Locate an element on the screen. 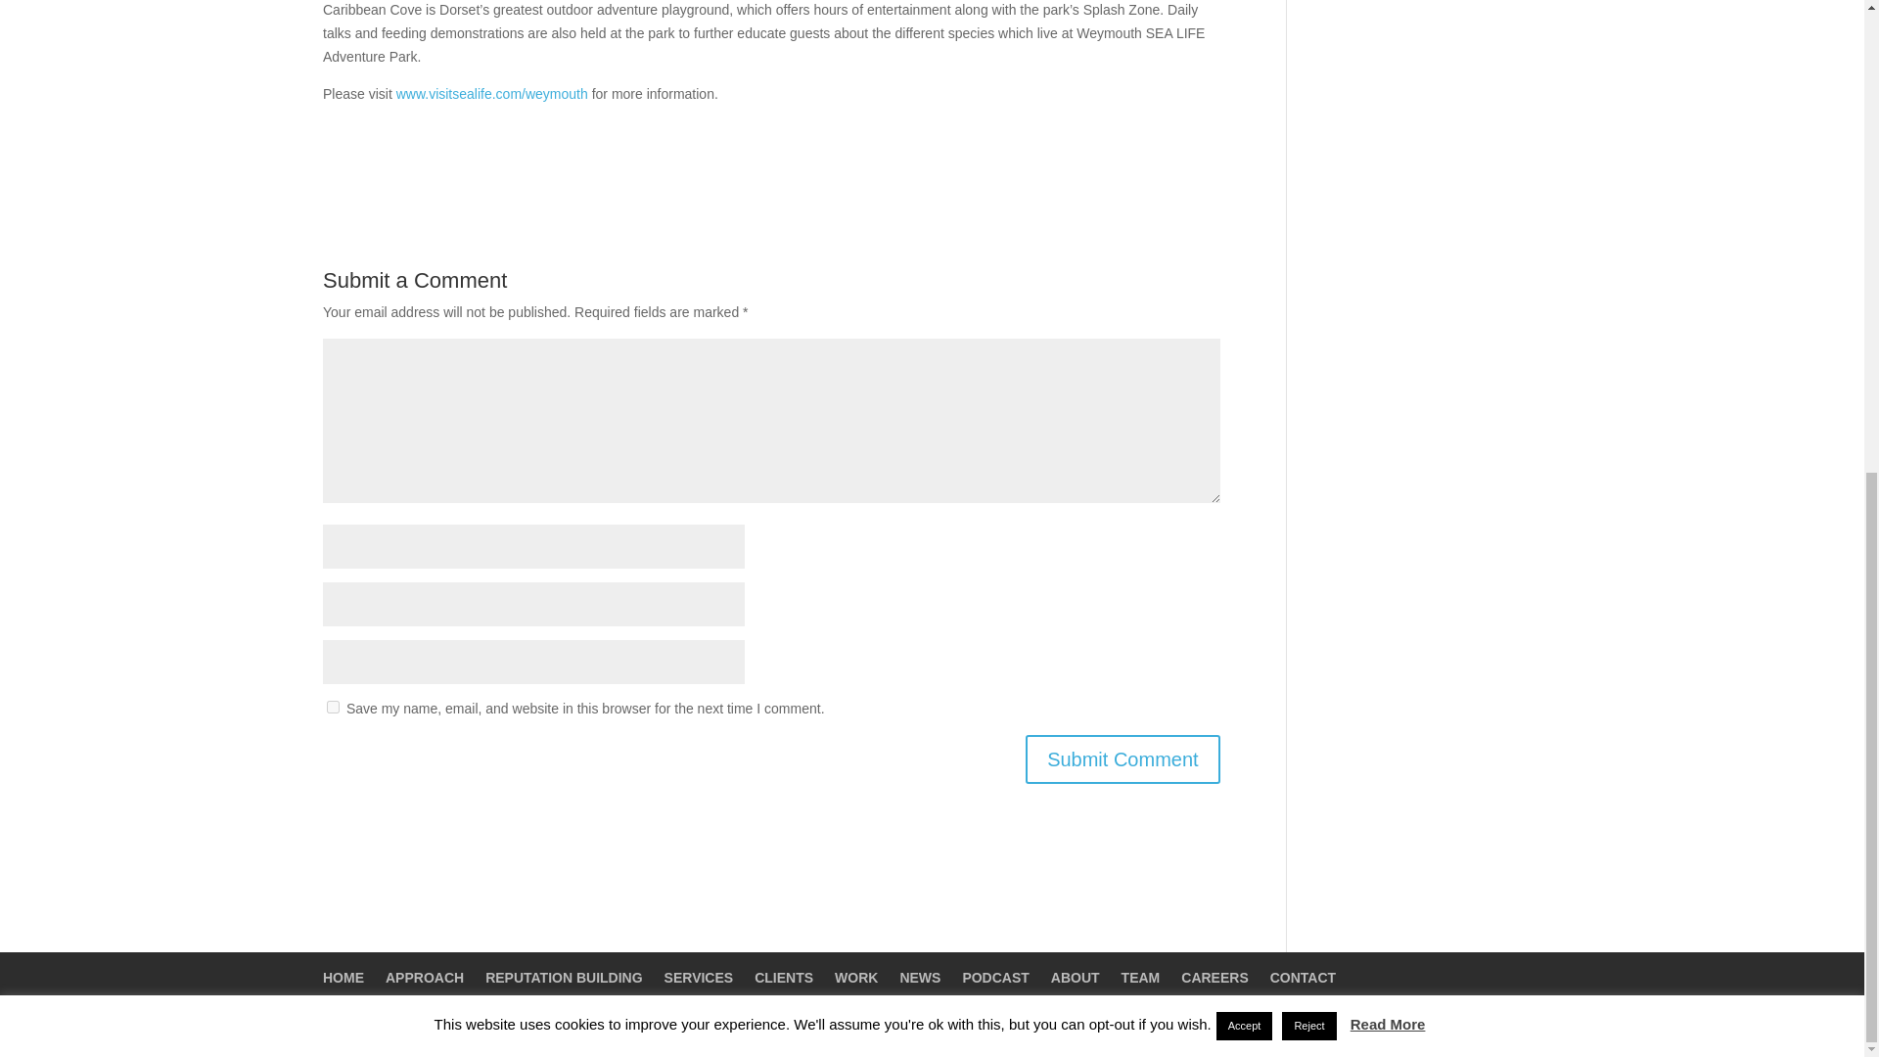 This screenshot has width=1879, height=1057. HOME is located at coordinates (344, 977).